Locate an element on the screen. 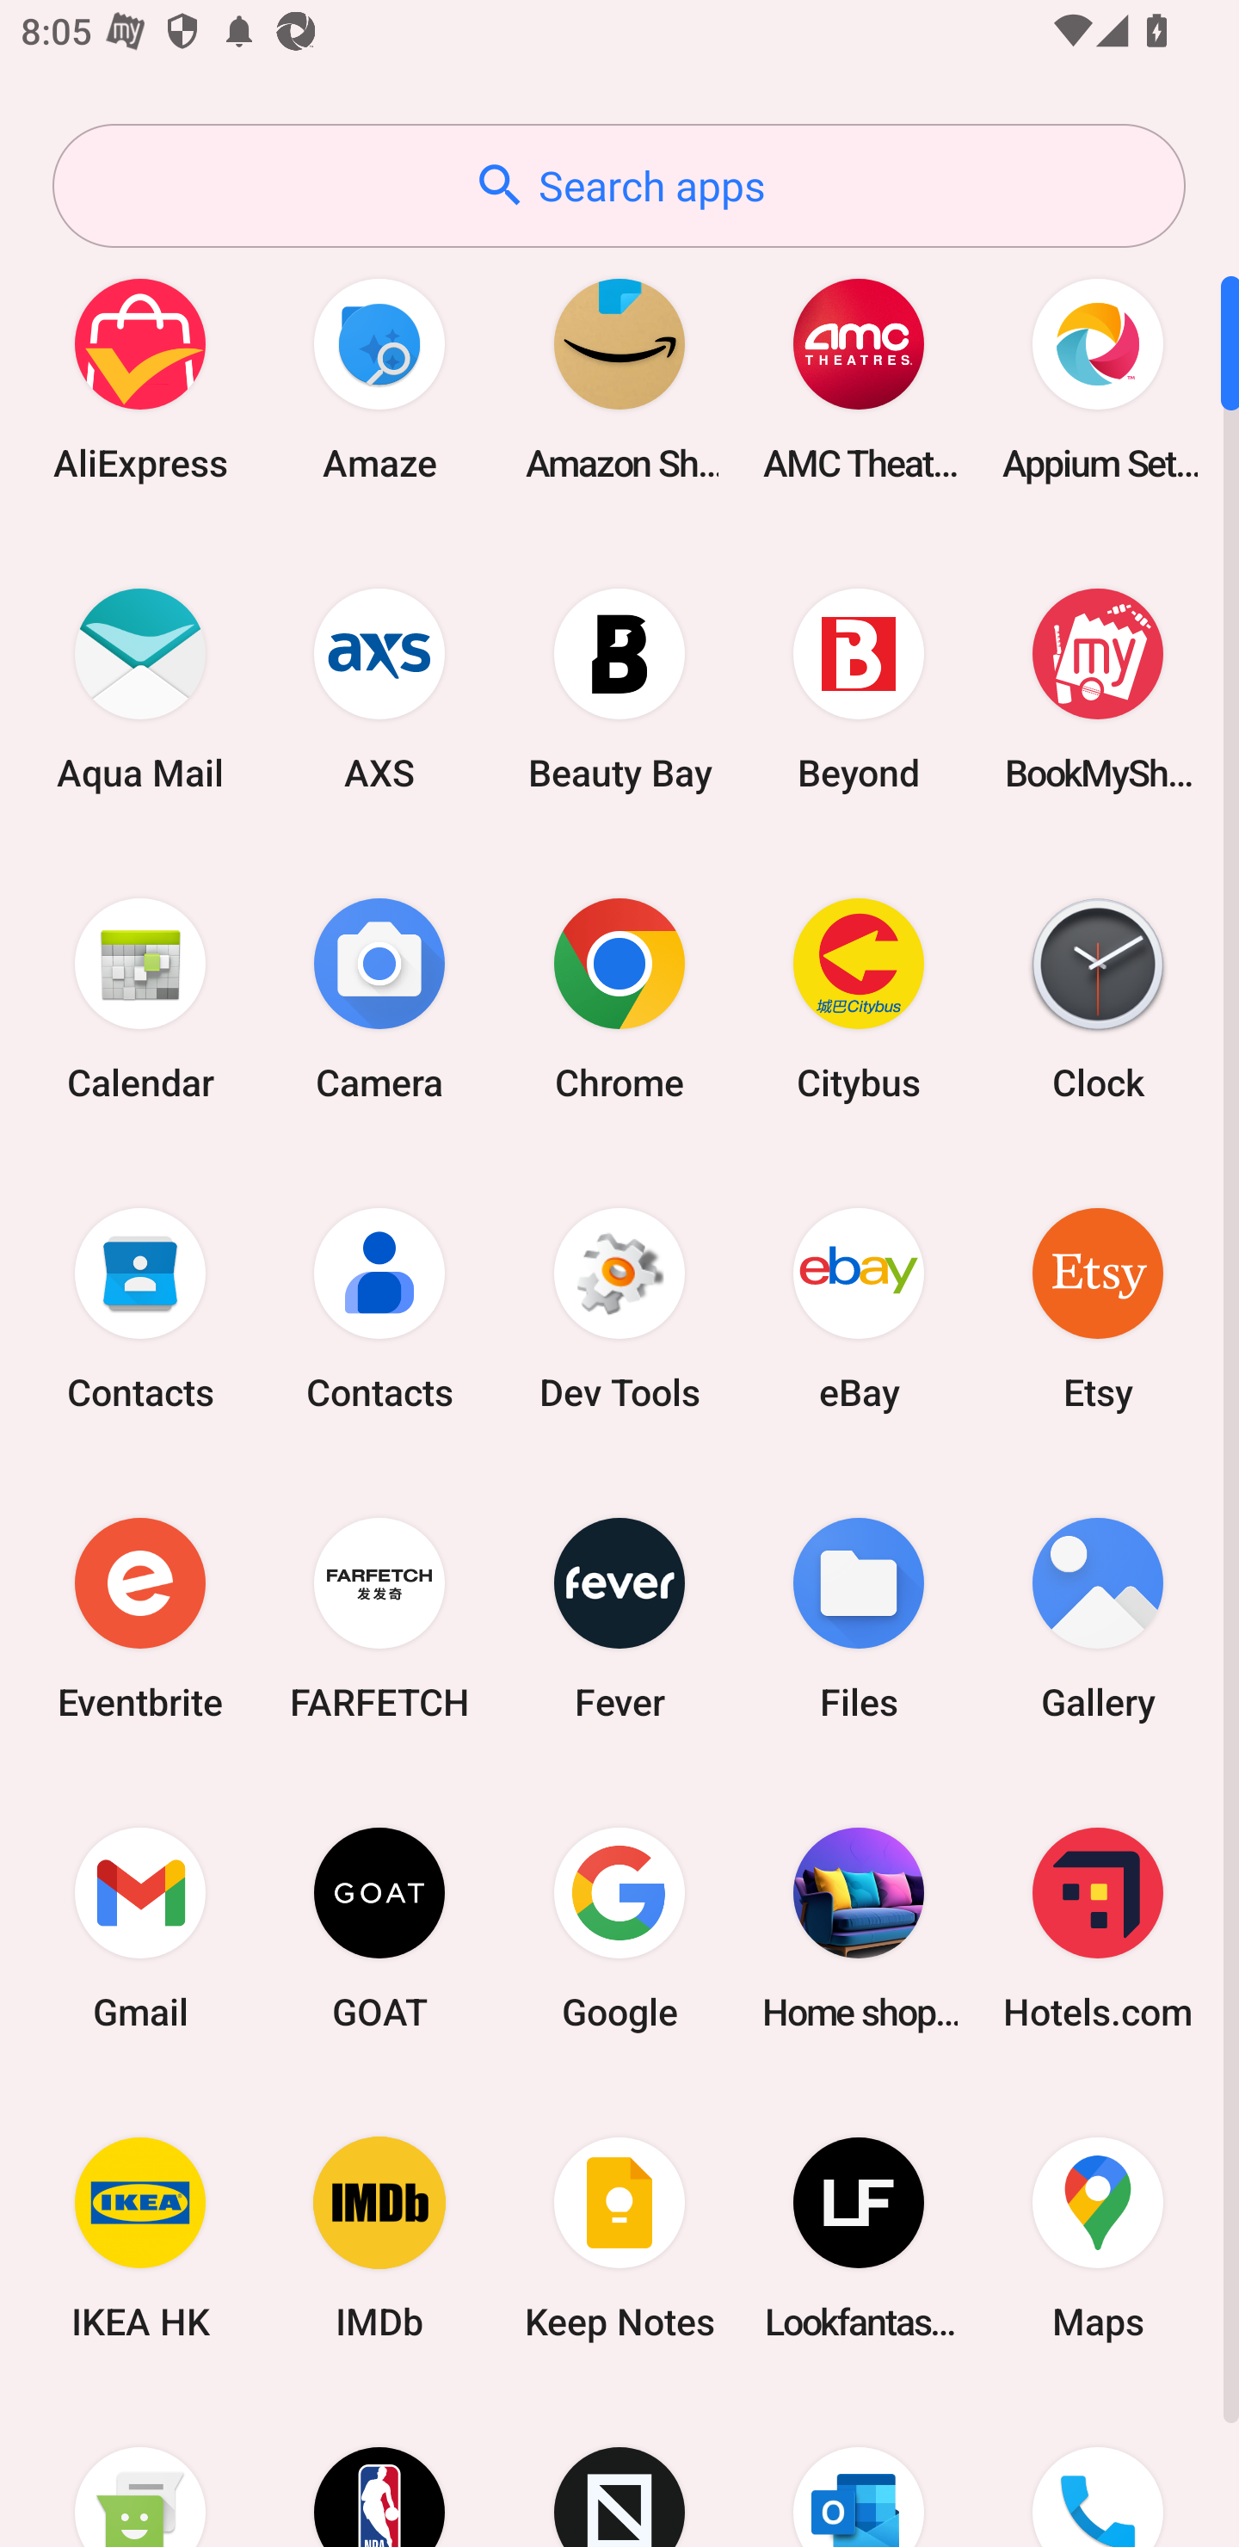  Google is located at coordinates (619, 1927).